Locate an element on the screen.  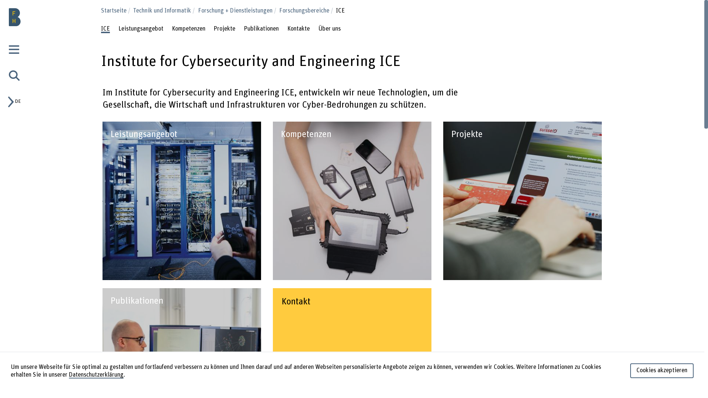
Kompetenzen is located at coordinates (189, 29).